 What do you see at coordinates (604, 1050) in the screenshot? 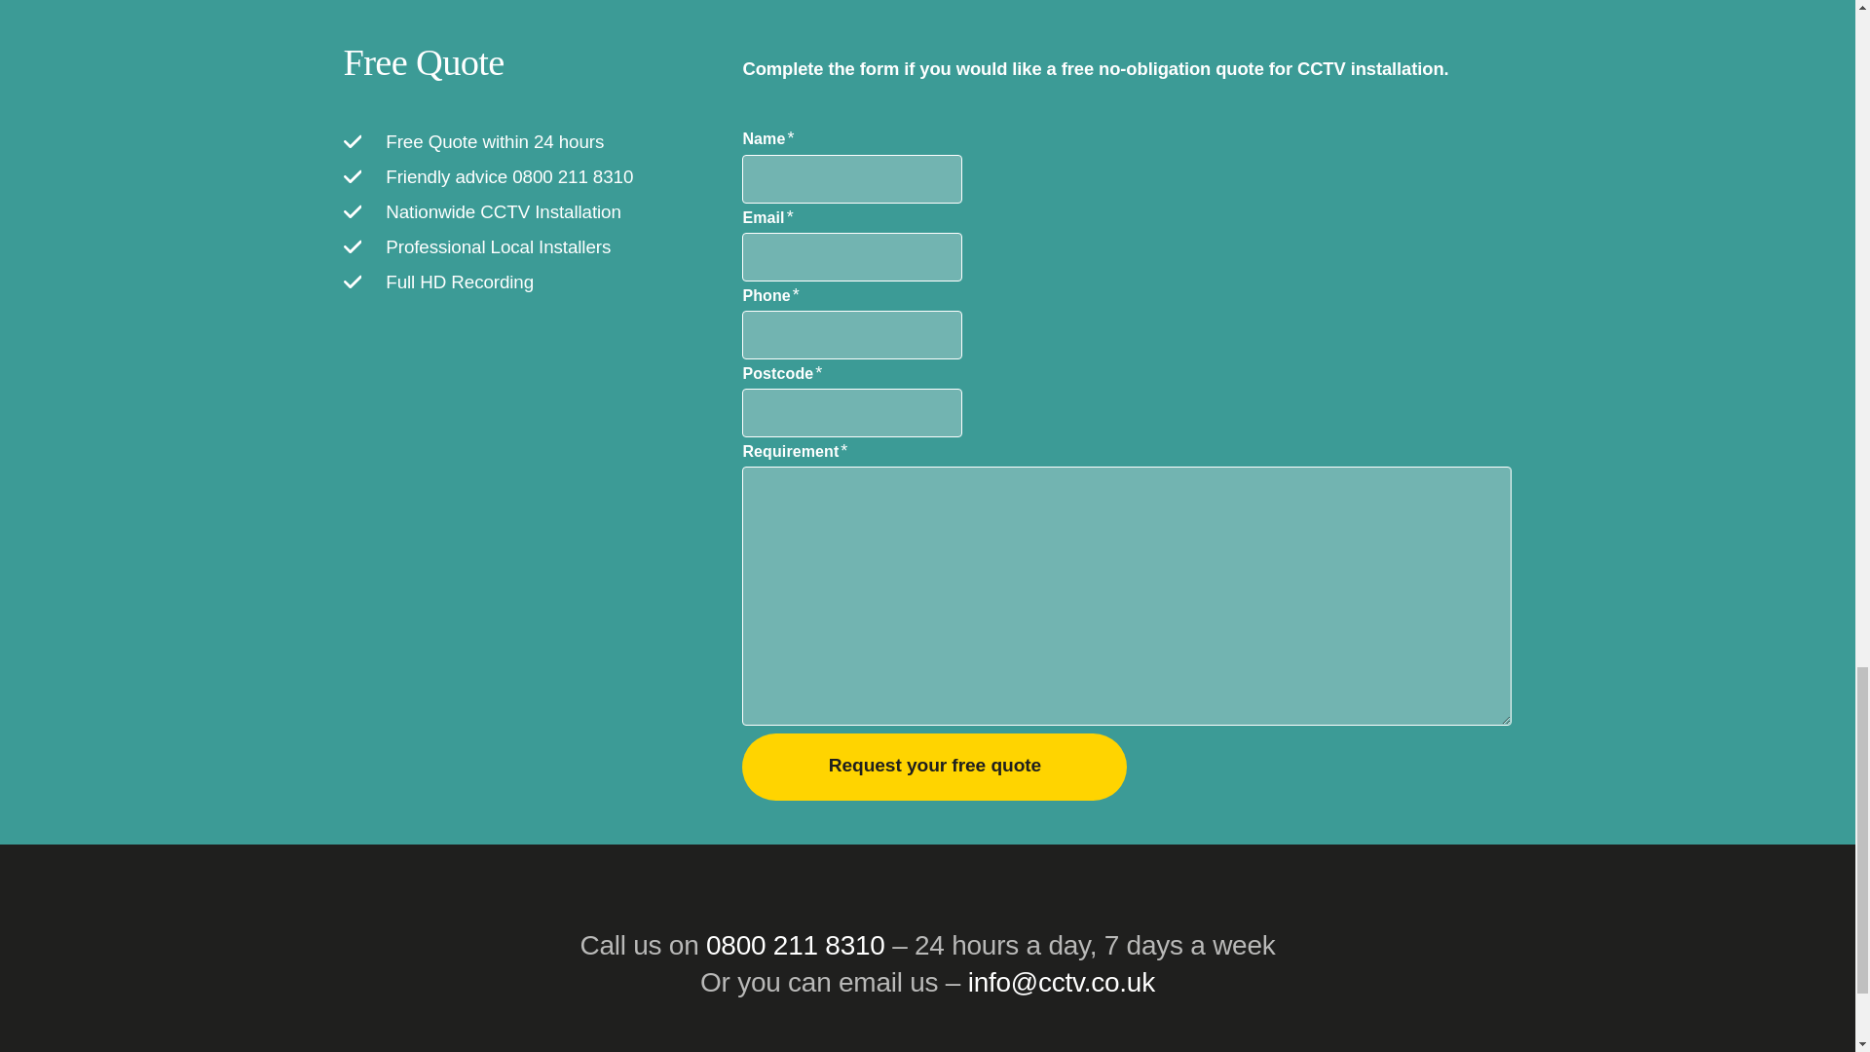
I see `News` at bounding box center [604, 1050].